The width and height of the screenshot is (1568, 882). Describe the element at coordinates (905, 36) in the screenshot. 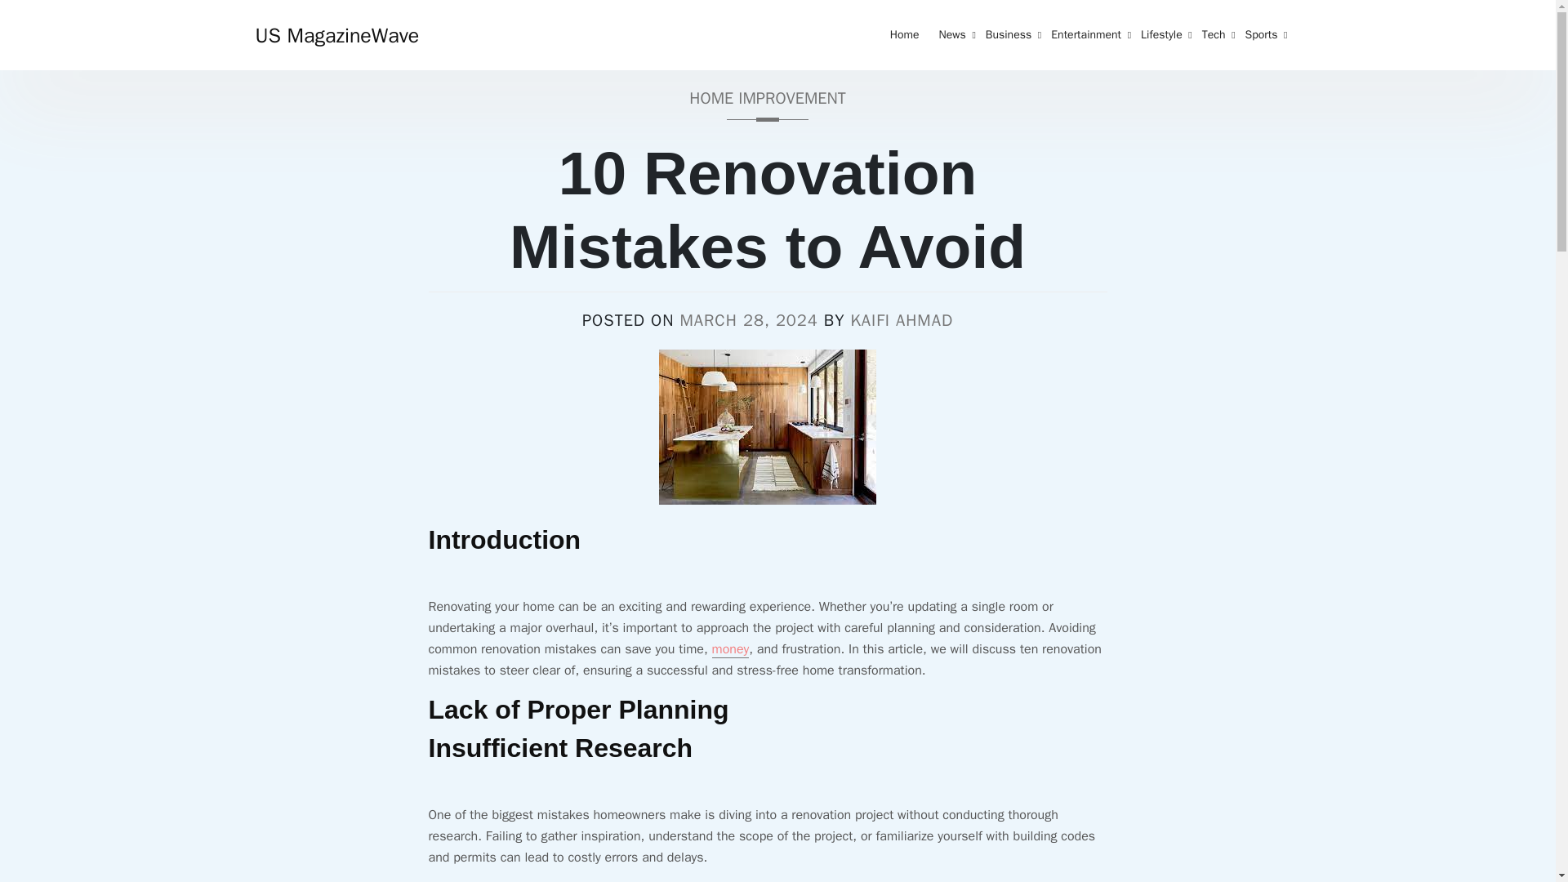

I see `Home` at that location.